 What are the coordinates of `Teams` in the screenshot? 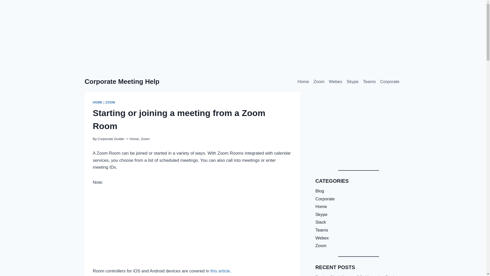 It's located at (369, 82).